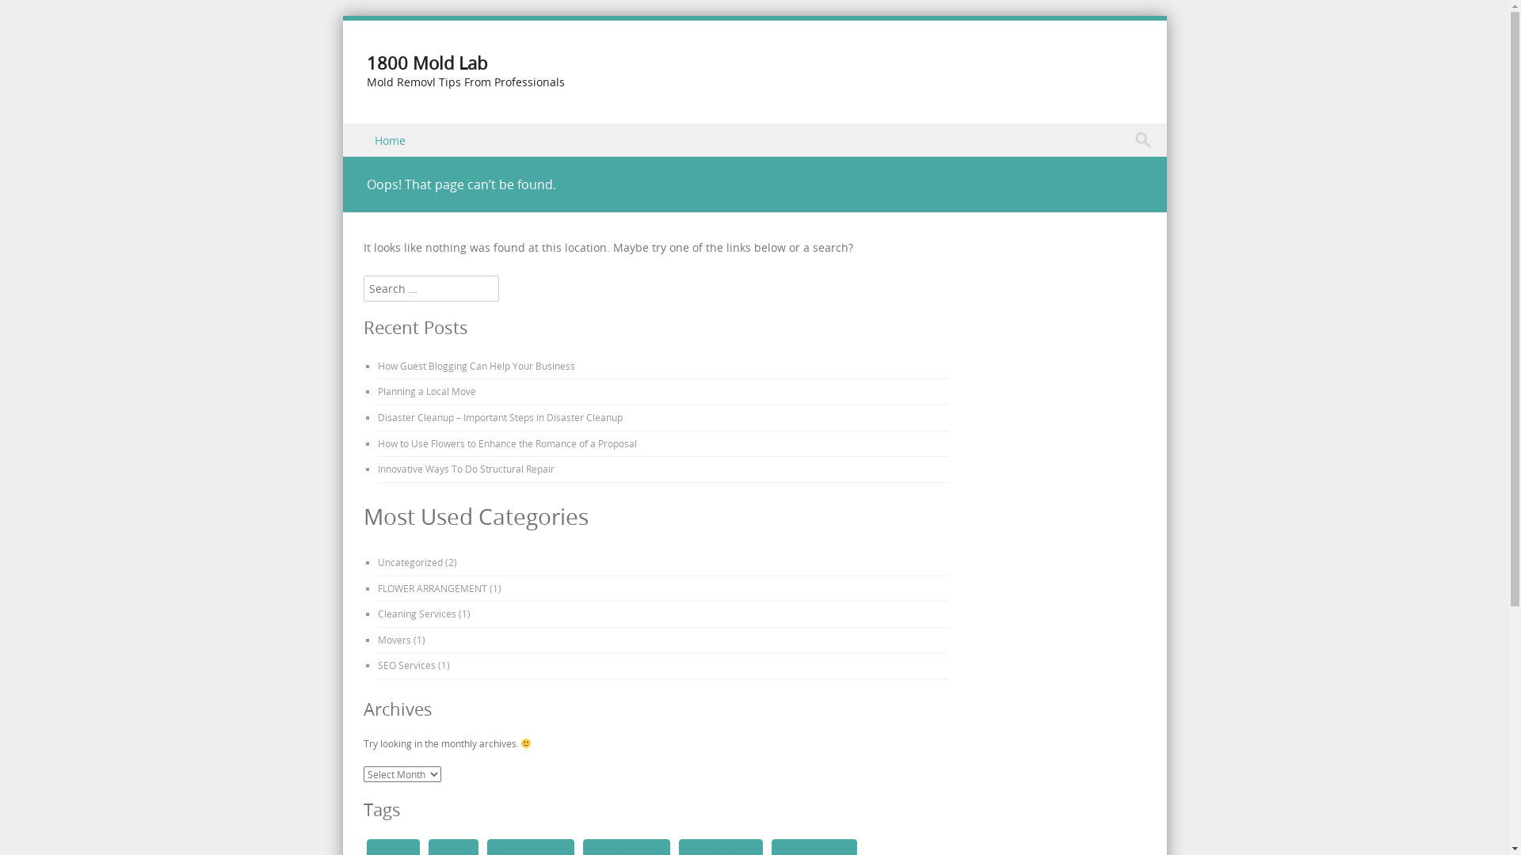 The image size is (1521, 855). Describe the element at coordinates (507, 443) in the screenshot. I see `How to Use Flowers to Enhance the Romance of a Proposal` at that location.